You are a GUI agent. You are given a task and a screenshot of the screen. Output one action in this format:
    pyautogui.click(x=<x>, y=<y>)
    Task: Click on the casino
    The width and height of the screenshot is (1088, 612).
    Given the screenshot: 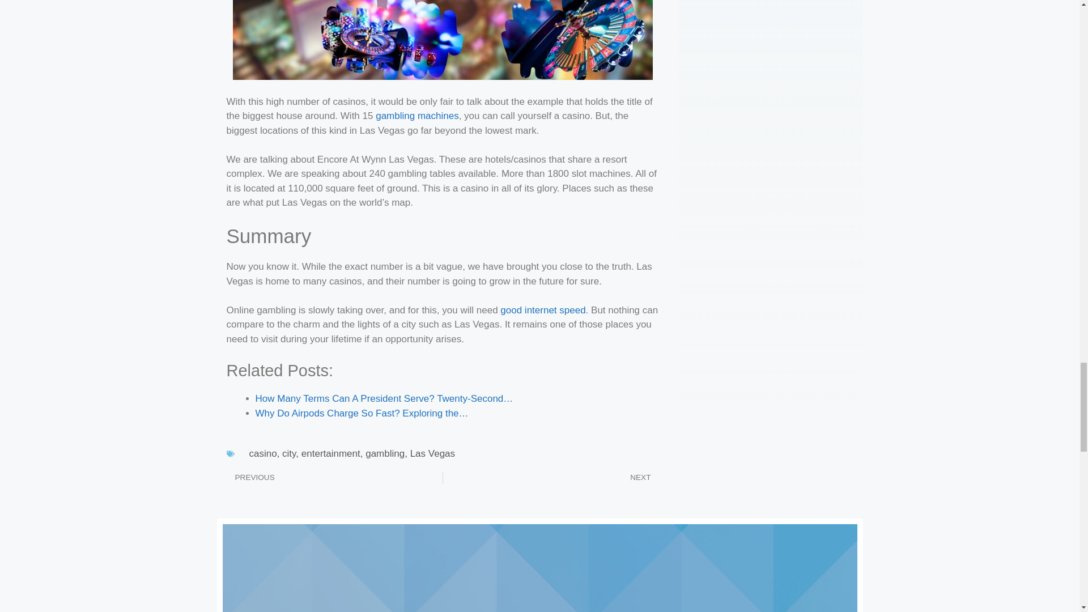 What is the action you would take?
    pyautogui.click(x=263, y=453)
    